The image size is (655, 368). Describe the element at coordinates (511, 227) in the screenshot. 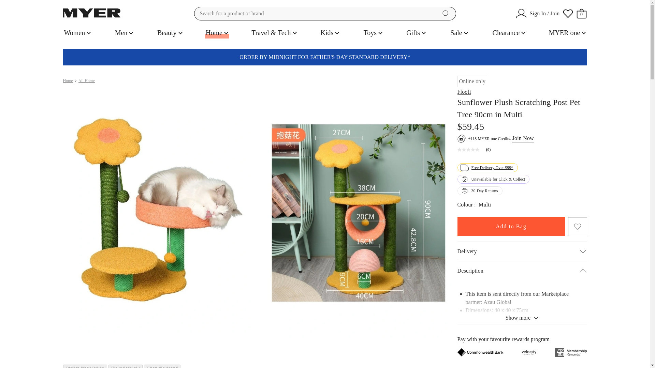

I see `Add to Bag` at that location.